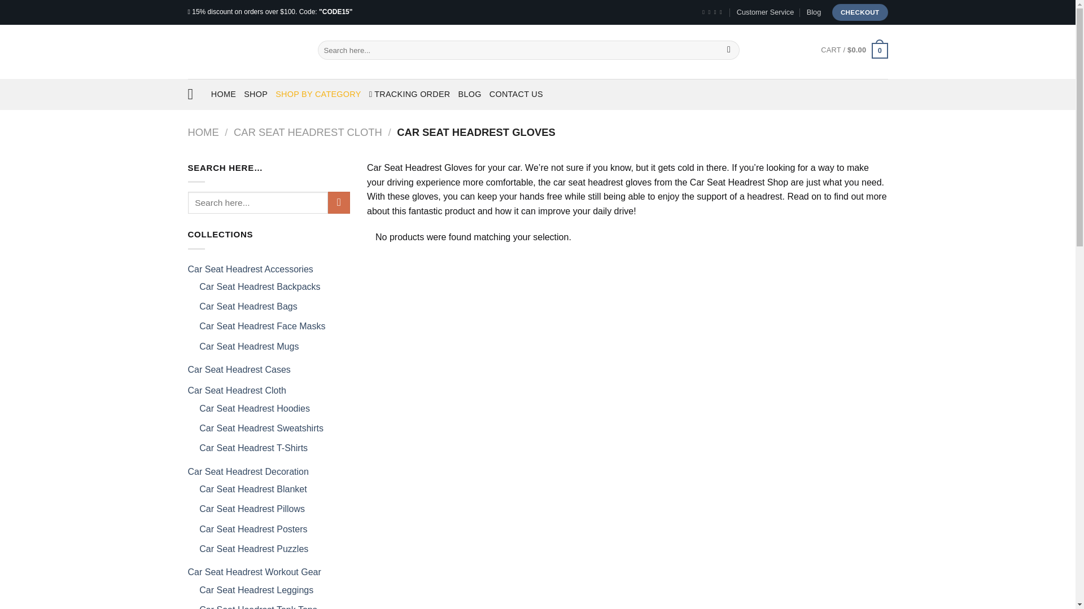  What do you see at coordinates (722, 12) in the screenshot?
I see `Send us an email` at bounding box center [722, 12].